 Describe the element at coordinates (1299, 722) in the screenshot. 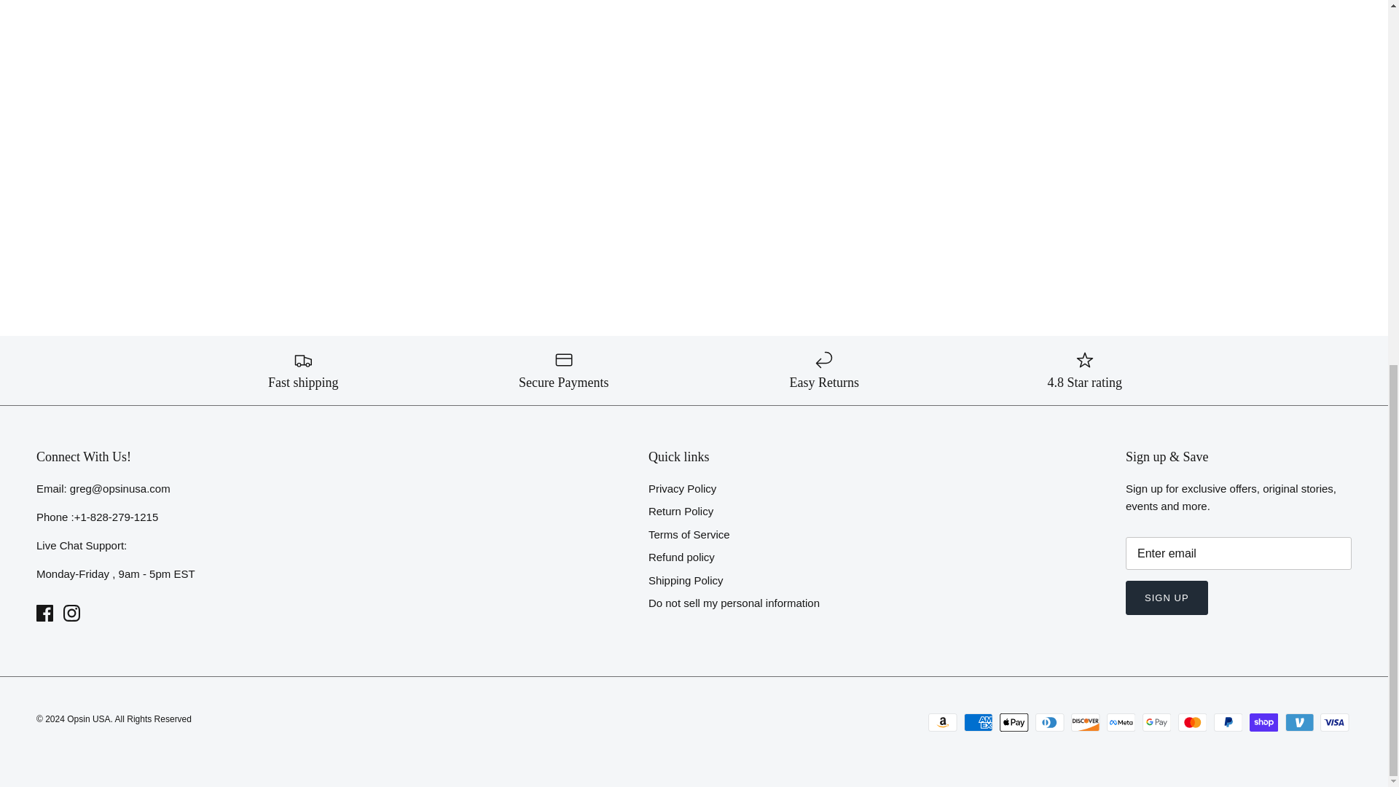

I see `Venmo` at that location.